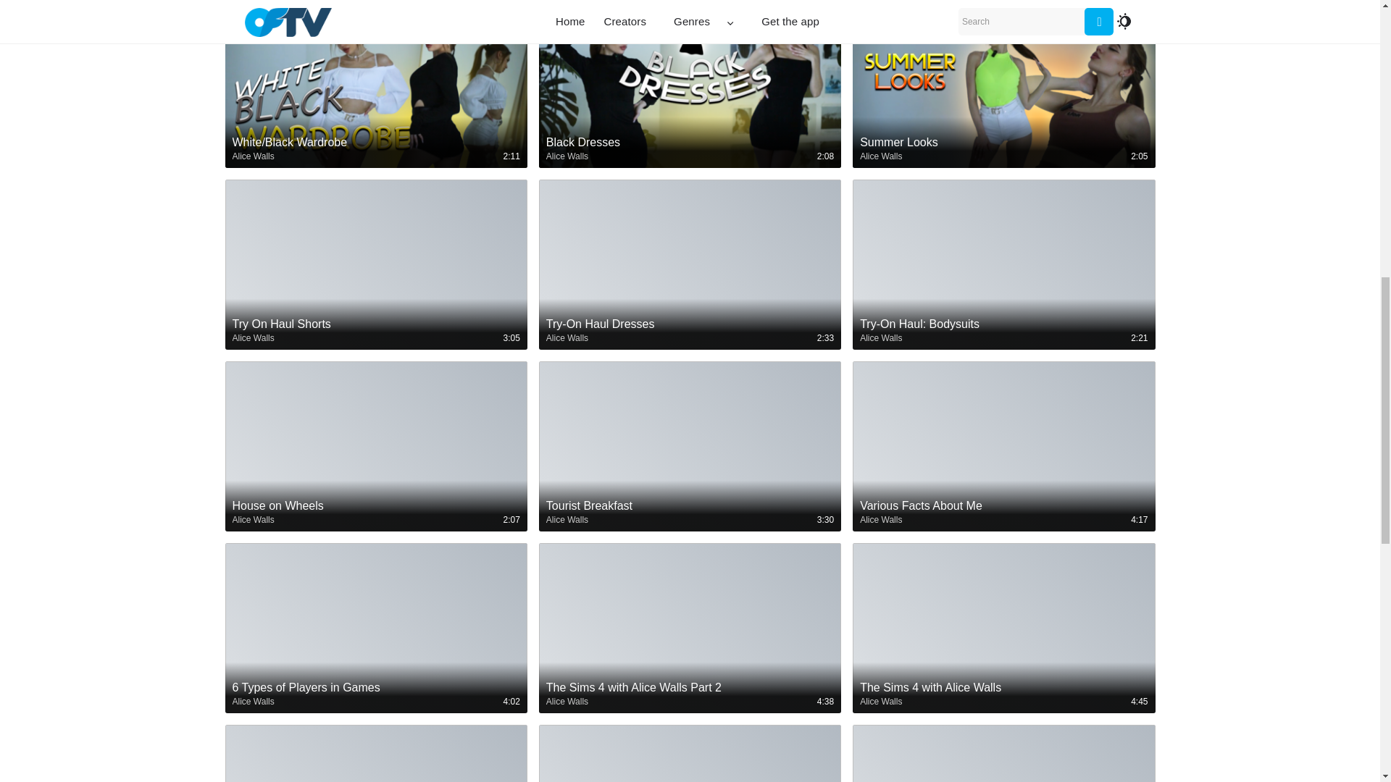 This screenshot has width=1391, height=782. What do you see at coordinates (567, 156) in the screenshot?
I see `Alice Walls` at bounding box center [567, 156].